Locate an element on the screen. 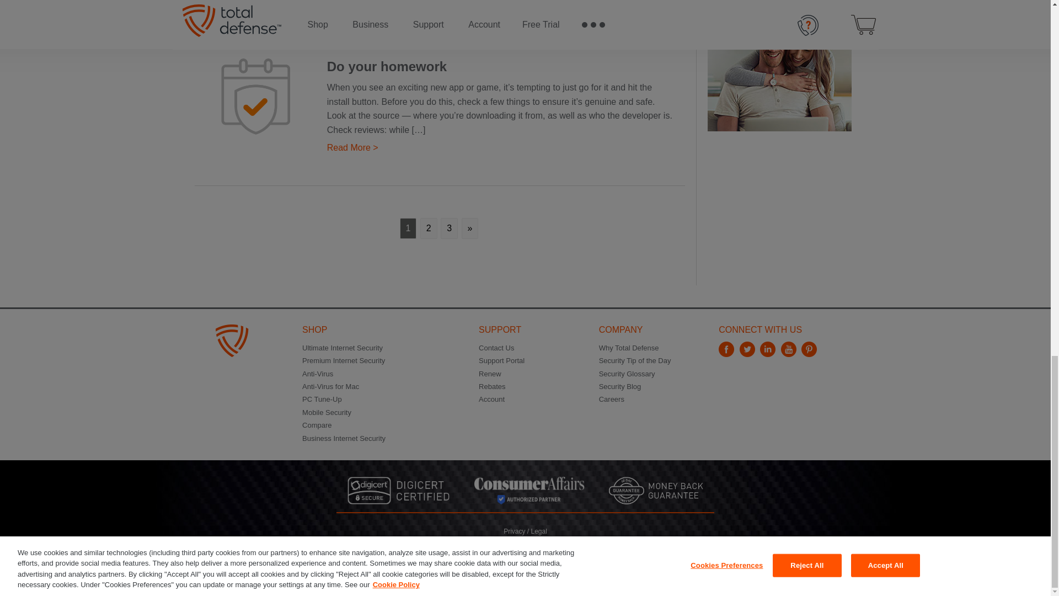  Twitter is located at coordinates (748, 354).